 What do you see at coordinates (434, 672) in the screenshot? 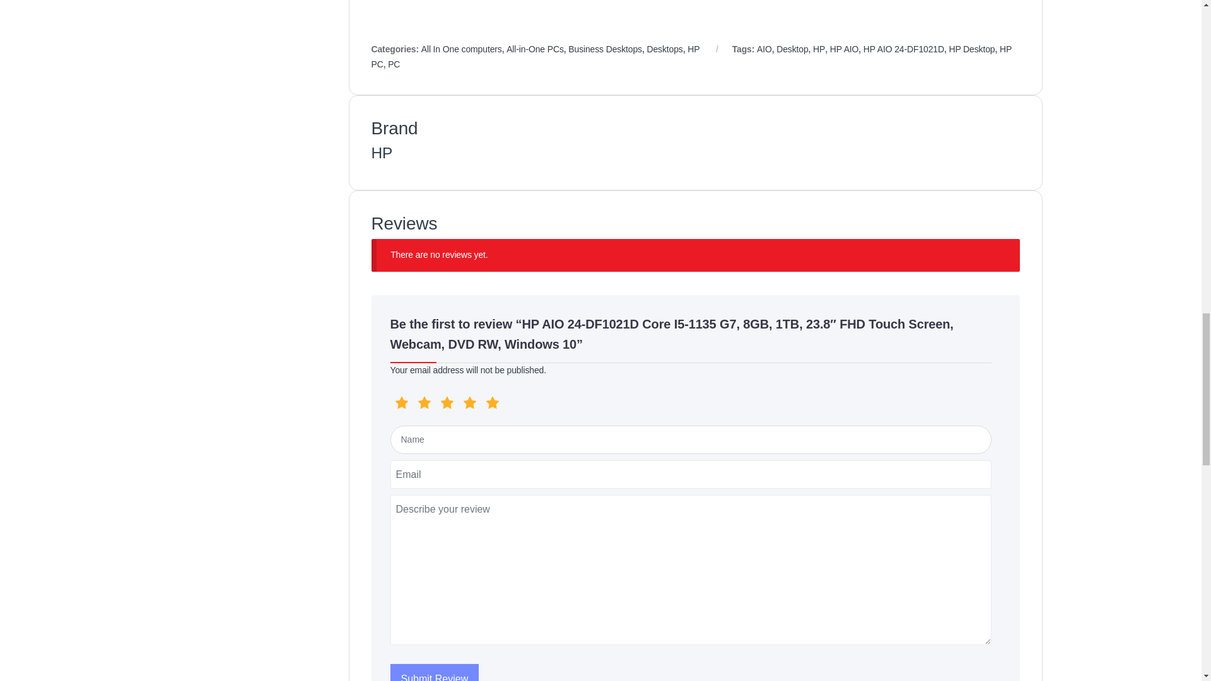
I see `Submit Review` at bounding box center [434, 672].